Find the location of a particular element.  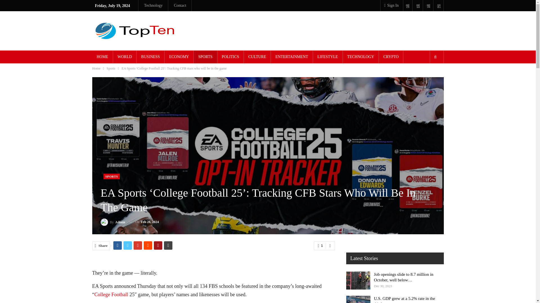

WORLD is located at coordinates (125, 57).